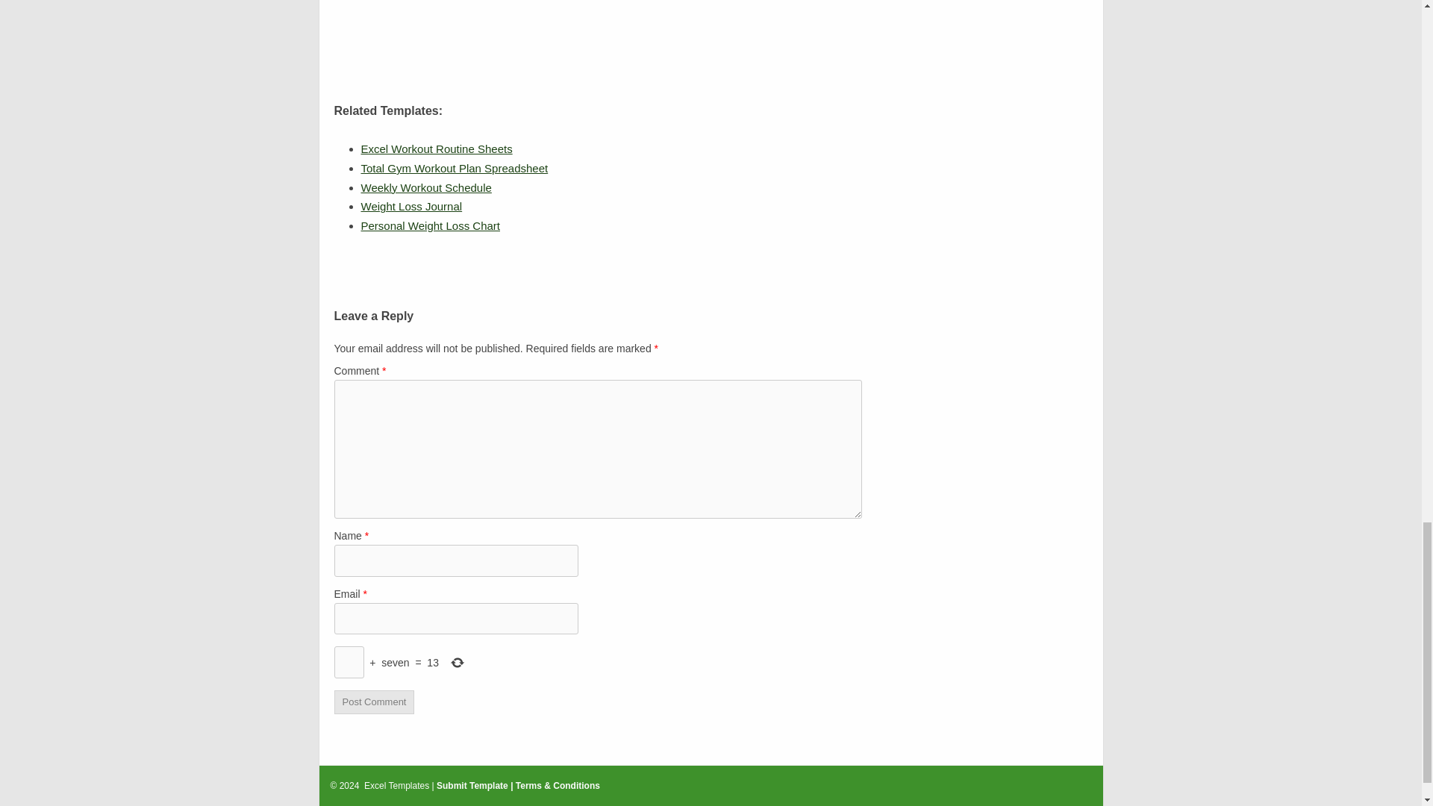  I want to click on Post Comment, so click(375, 702).